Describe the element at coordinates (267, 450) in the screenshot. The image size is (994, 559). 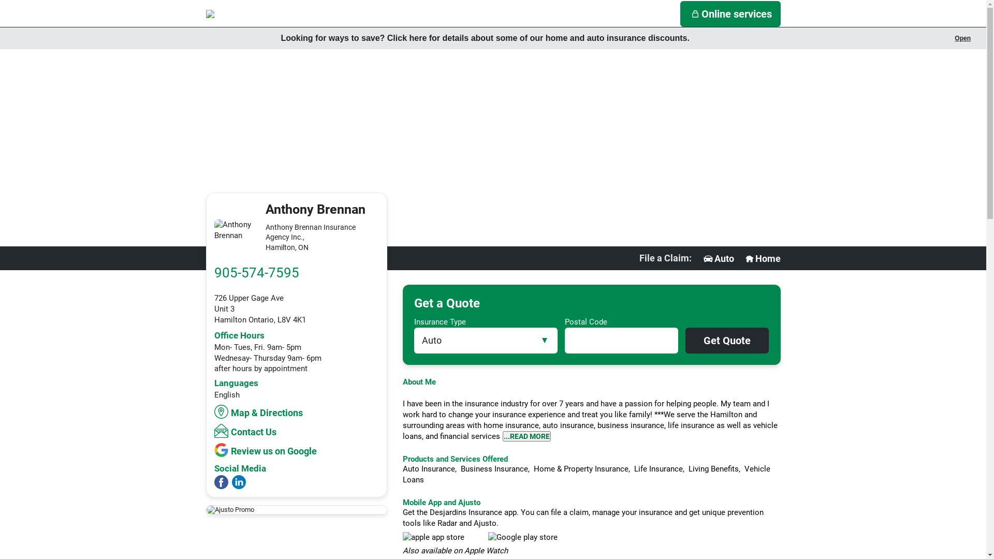
I see `Review us on Google` at that location.